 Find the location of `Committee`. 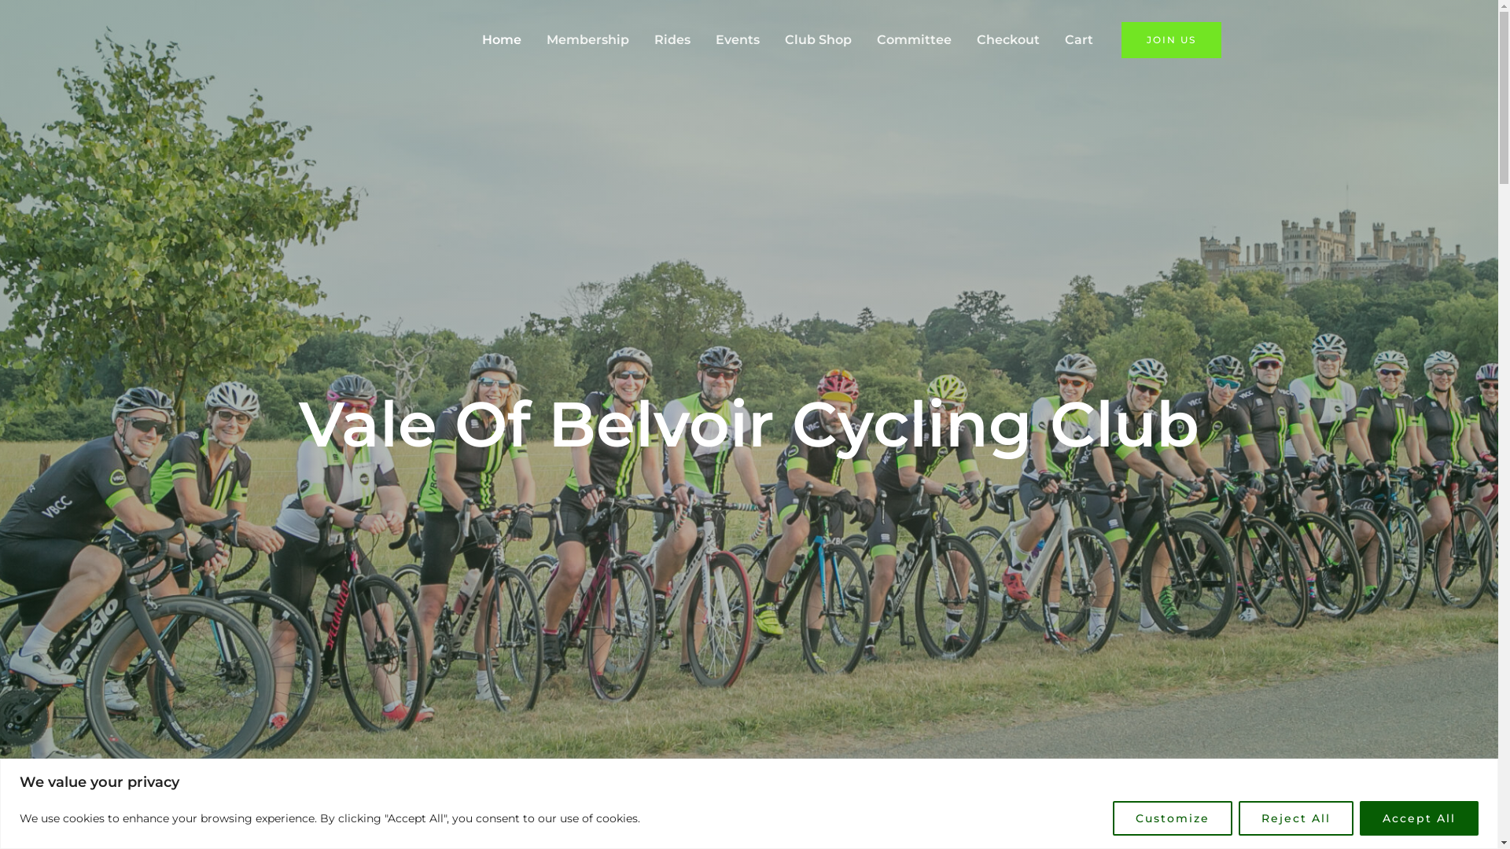

Committee is located at coordinates (914, 40).